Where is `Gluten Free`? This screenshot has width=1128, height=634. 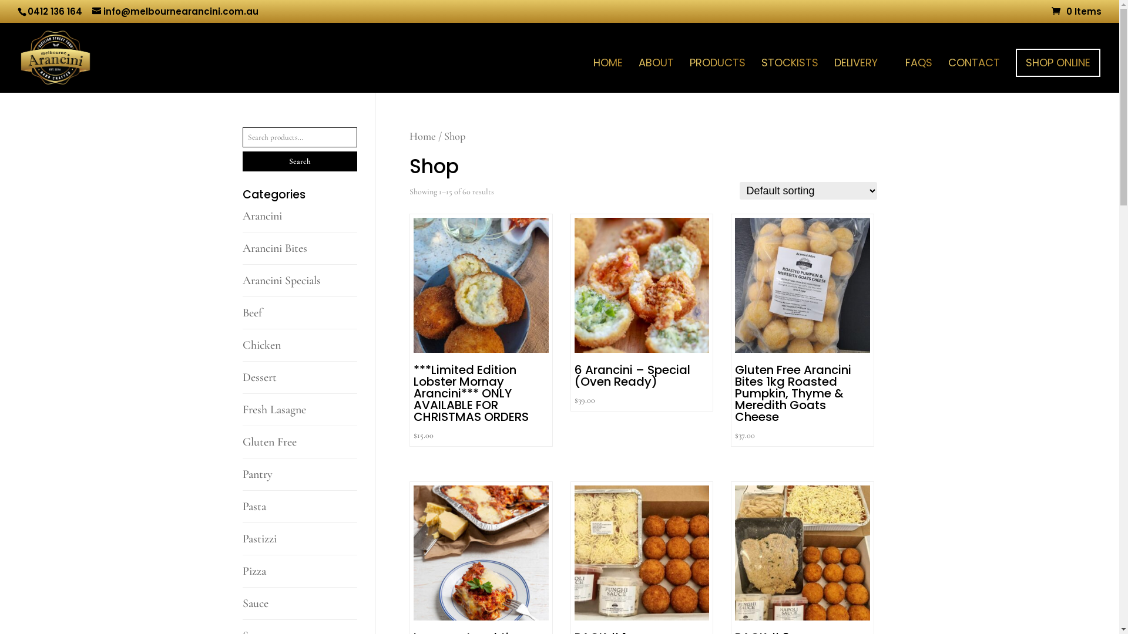
Gluten Free is located at coordinates (269, 442).